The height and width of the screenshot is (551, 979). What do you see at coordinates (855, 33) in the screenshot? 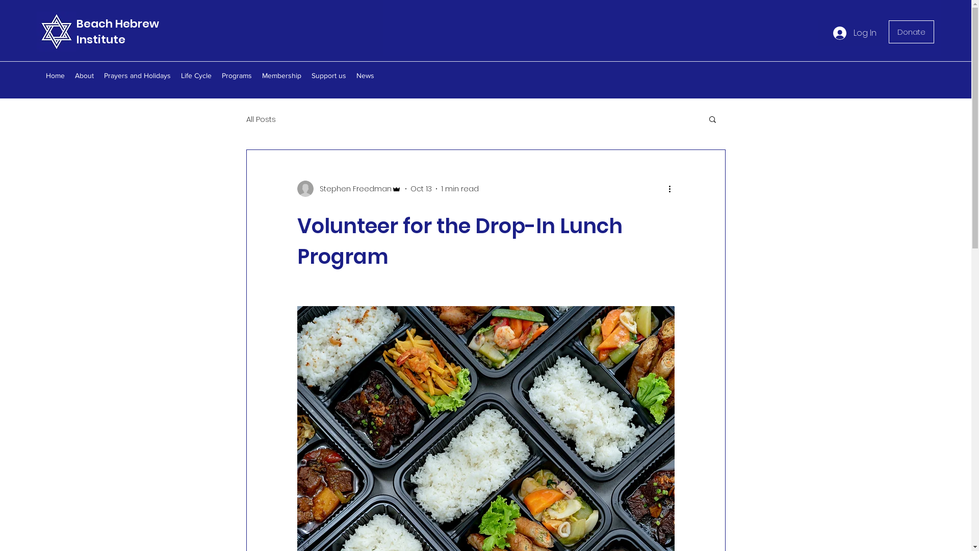
I see `Log In` at bounding box center [855, 33].